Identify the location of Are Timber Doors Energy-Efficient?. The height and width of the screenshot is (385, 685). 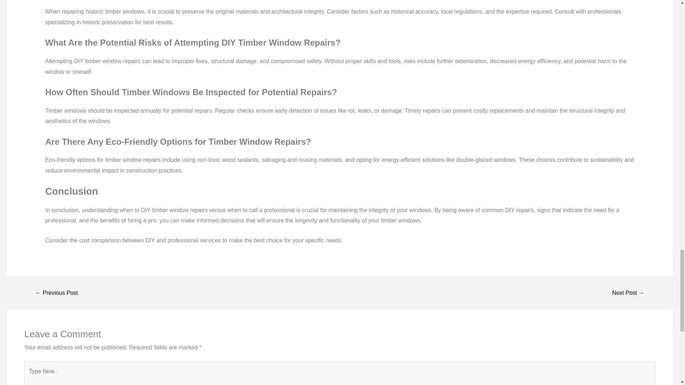
(56, 293).